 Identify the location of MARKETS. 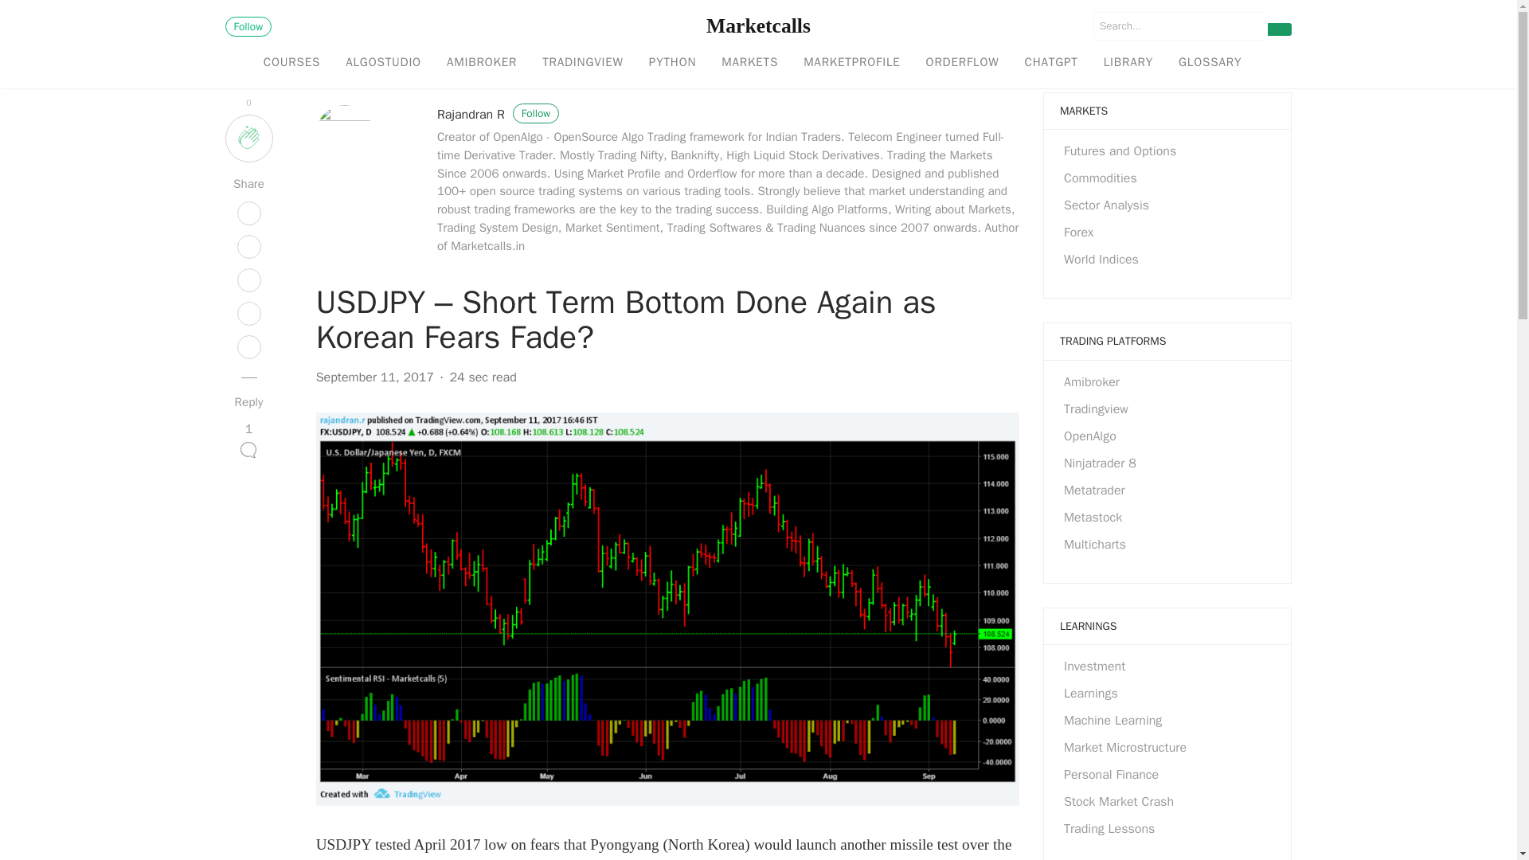
(749, 63).